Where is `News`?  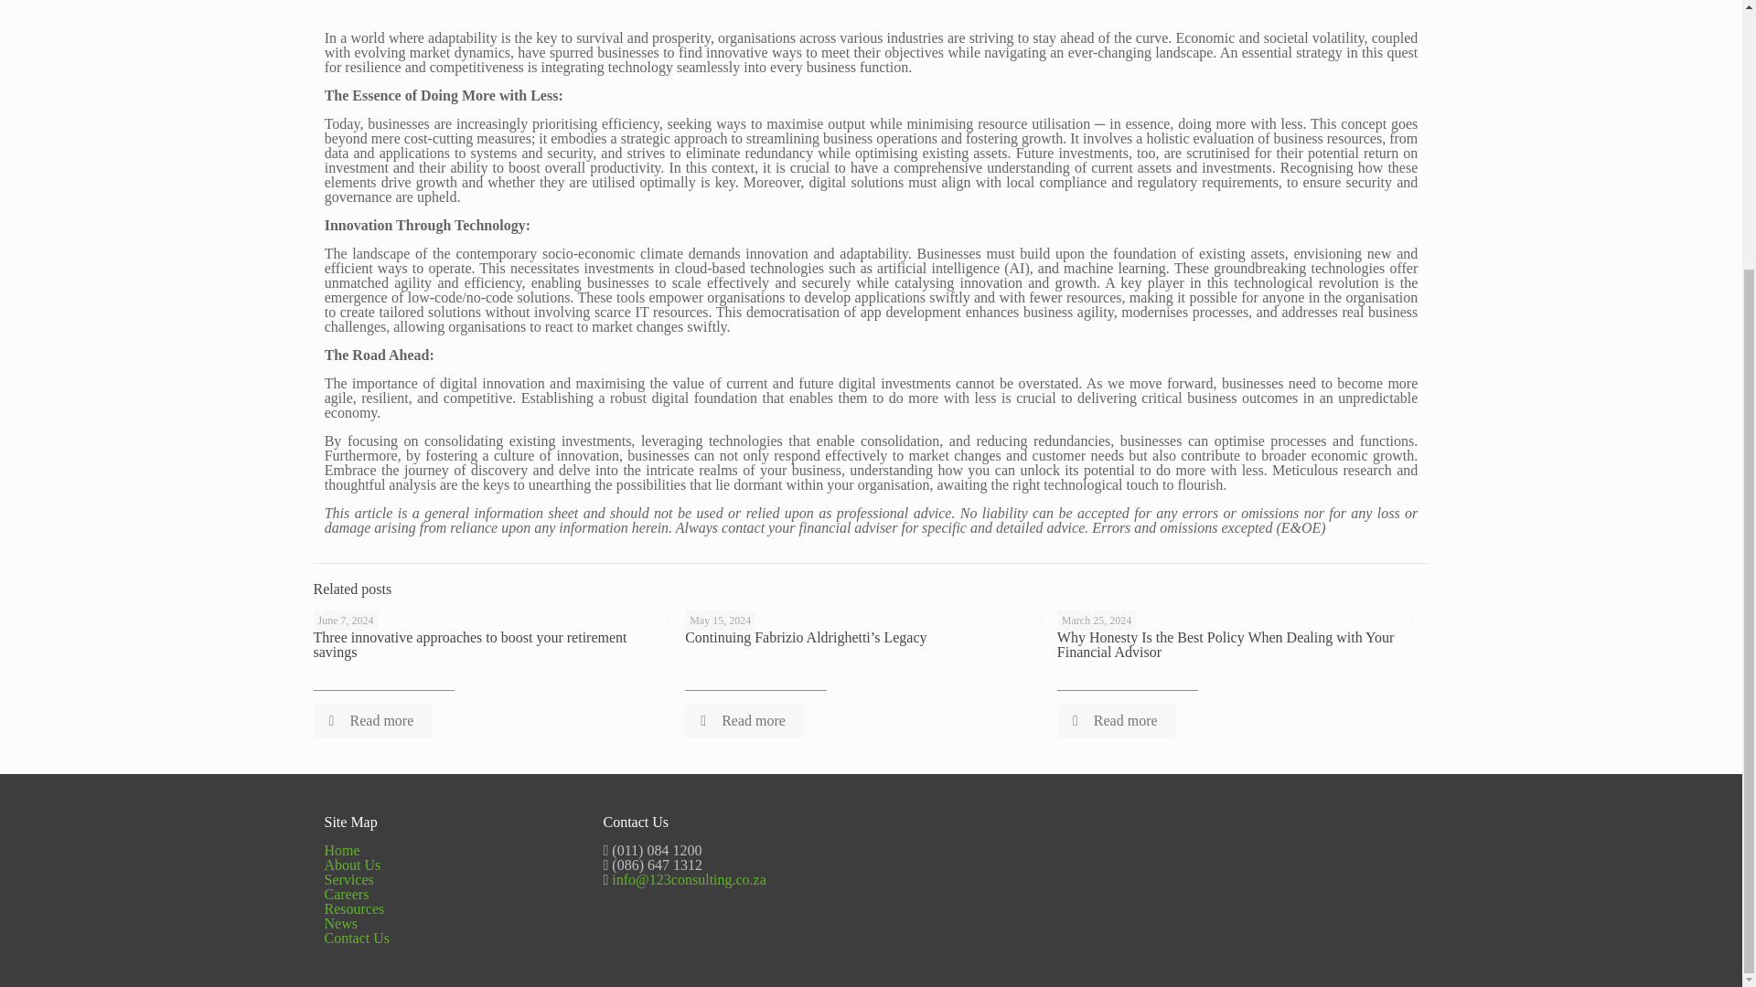
News is located at coordinates (339, 923).